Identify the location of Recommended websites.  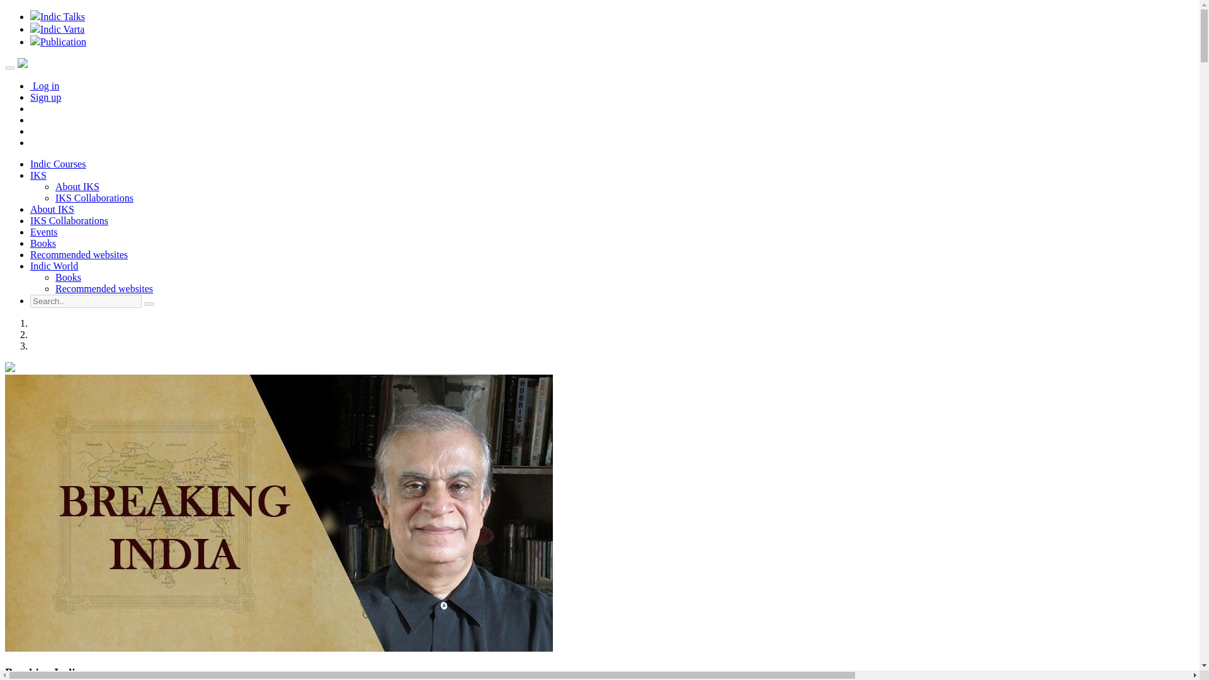
(79, 254).